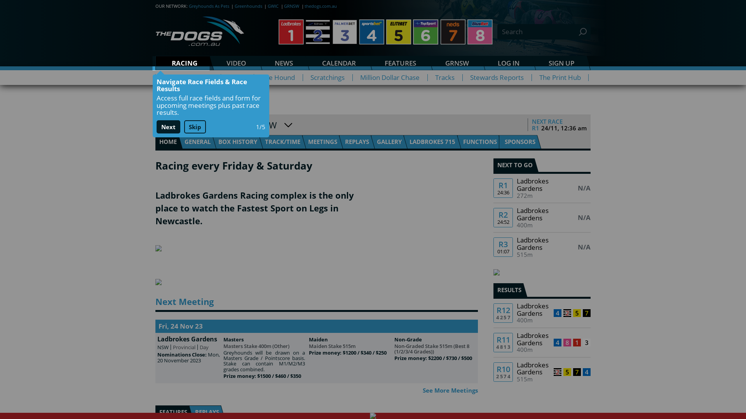 The height and width of the screenshot is (419, 746). What do you see at coordinates (169, 142) in the screenshot?
I see `HOME` at bounding box center [169, 142].